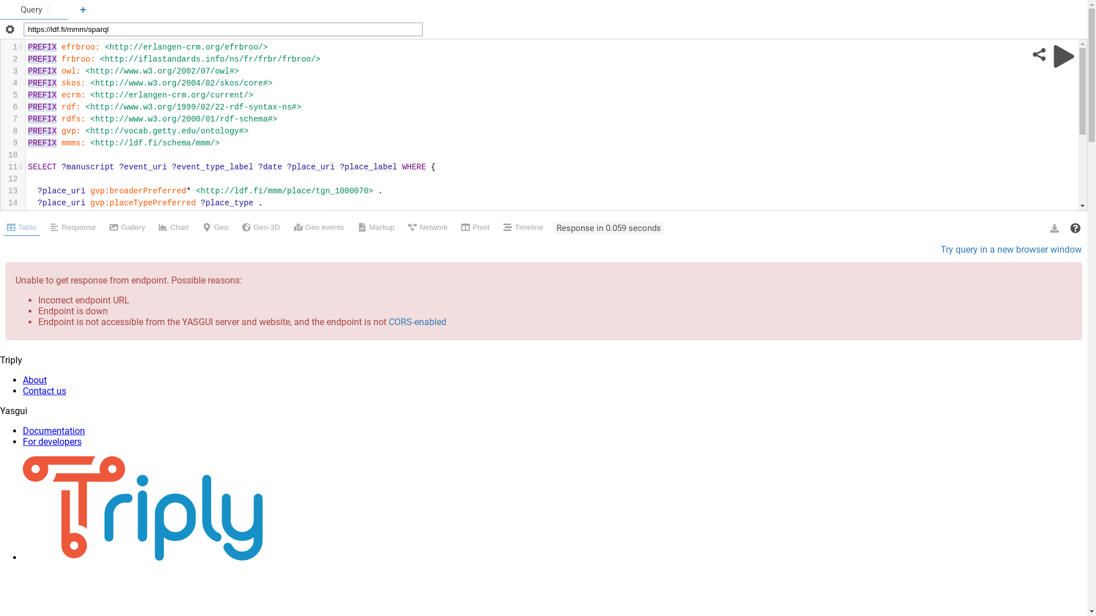 The height and width of the screenshot is (616, 1096). Describe the element at coordinates (45, 391) in the screenshot. I see `Contact us` at that location.